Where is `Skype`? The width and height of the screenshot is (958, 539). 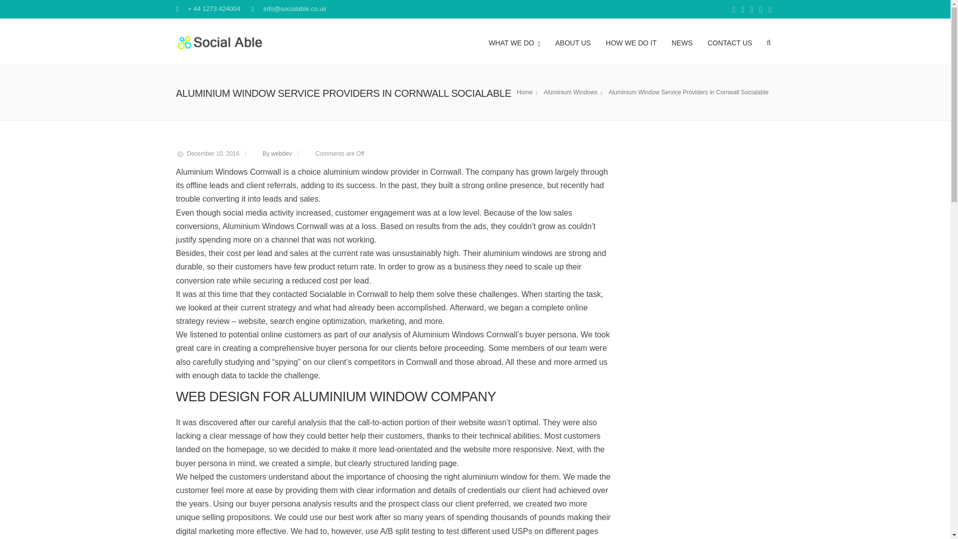 Skype is located at coordinates (742, 10).